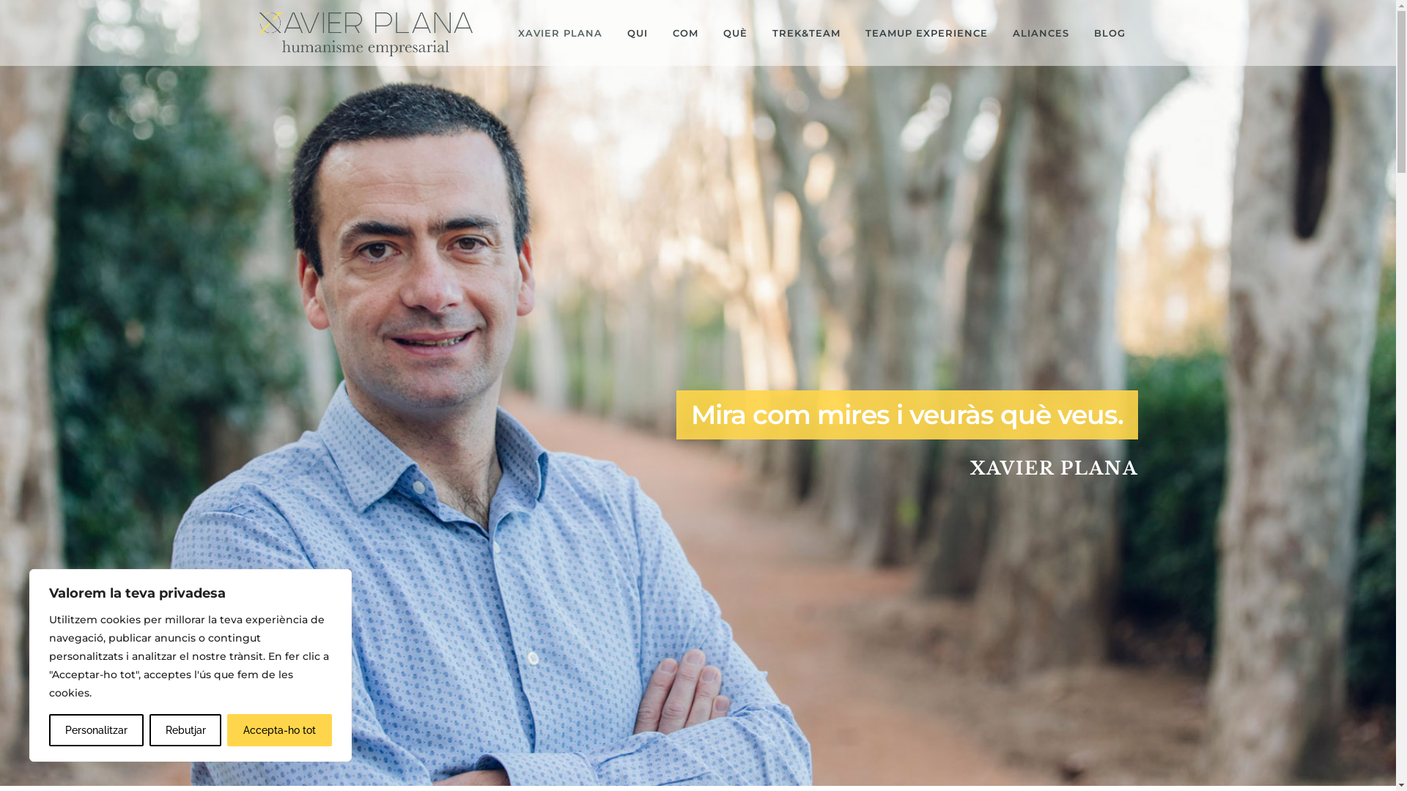 The width and height of the screenshot is (1407, 791). Describe the element at coordinates (806, 33) in the screenshot. I see `TREK&TEAM` at that location.